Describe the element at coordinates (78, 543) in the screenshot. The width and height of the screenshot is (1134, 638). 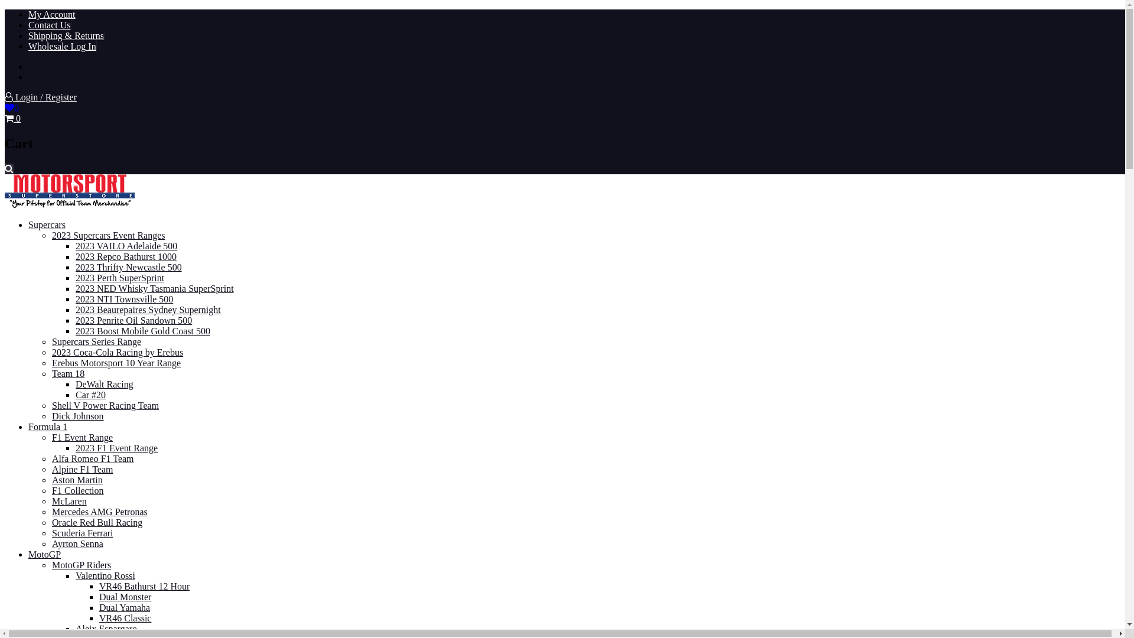
I see `Ayrton Senna` at that location.